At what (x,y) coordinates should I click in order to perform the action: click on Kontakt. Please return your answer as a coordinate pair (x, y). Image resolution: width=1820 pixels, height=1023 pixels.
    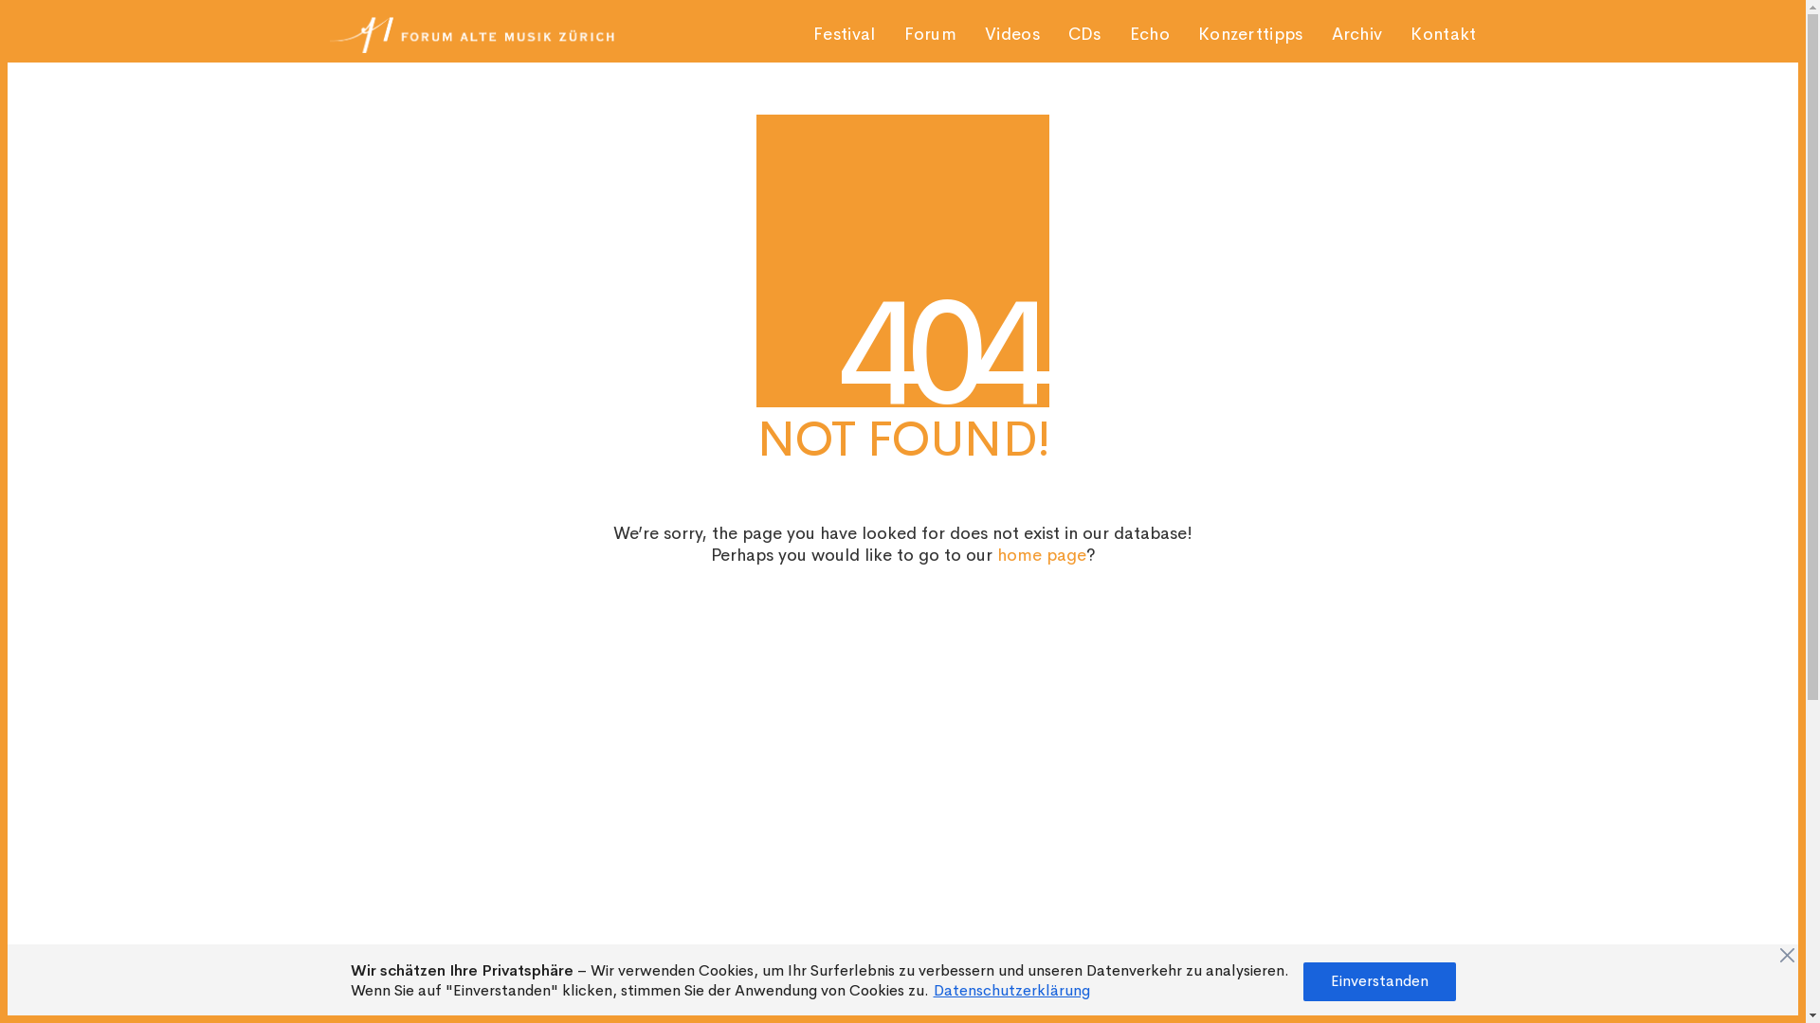
    Looking at the image, I should click on (1443, 34).